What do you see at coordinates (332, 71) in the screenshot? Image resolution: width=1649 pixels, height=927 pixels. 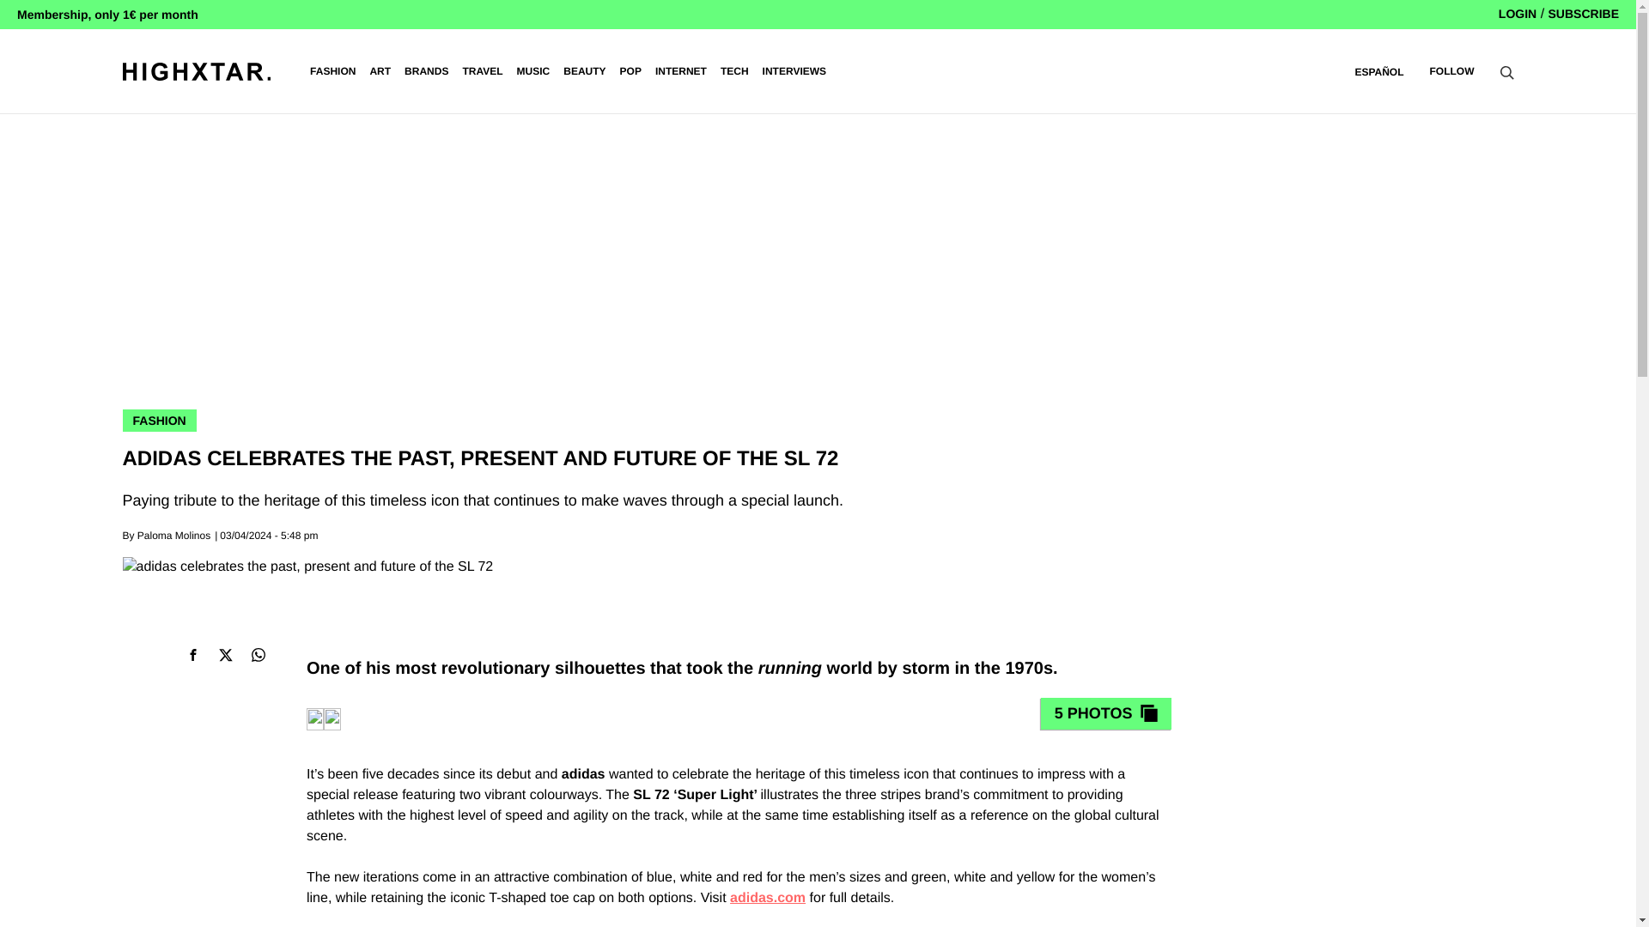 I see `FASHION` at bounding box center [332, 71].